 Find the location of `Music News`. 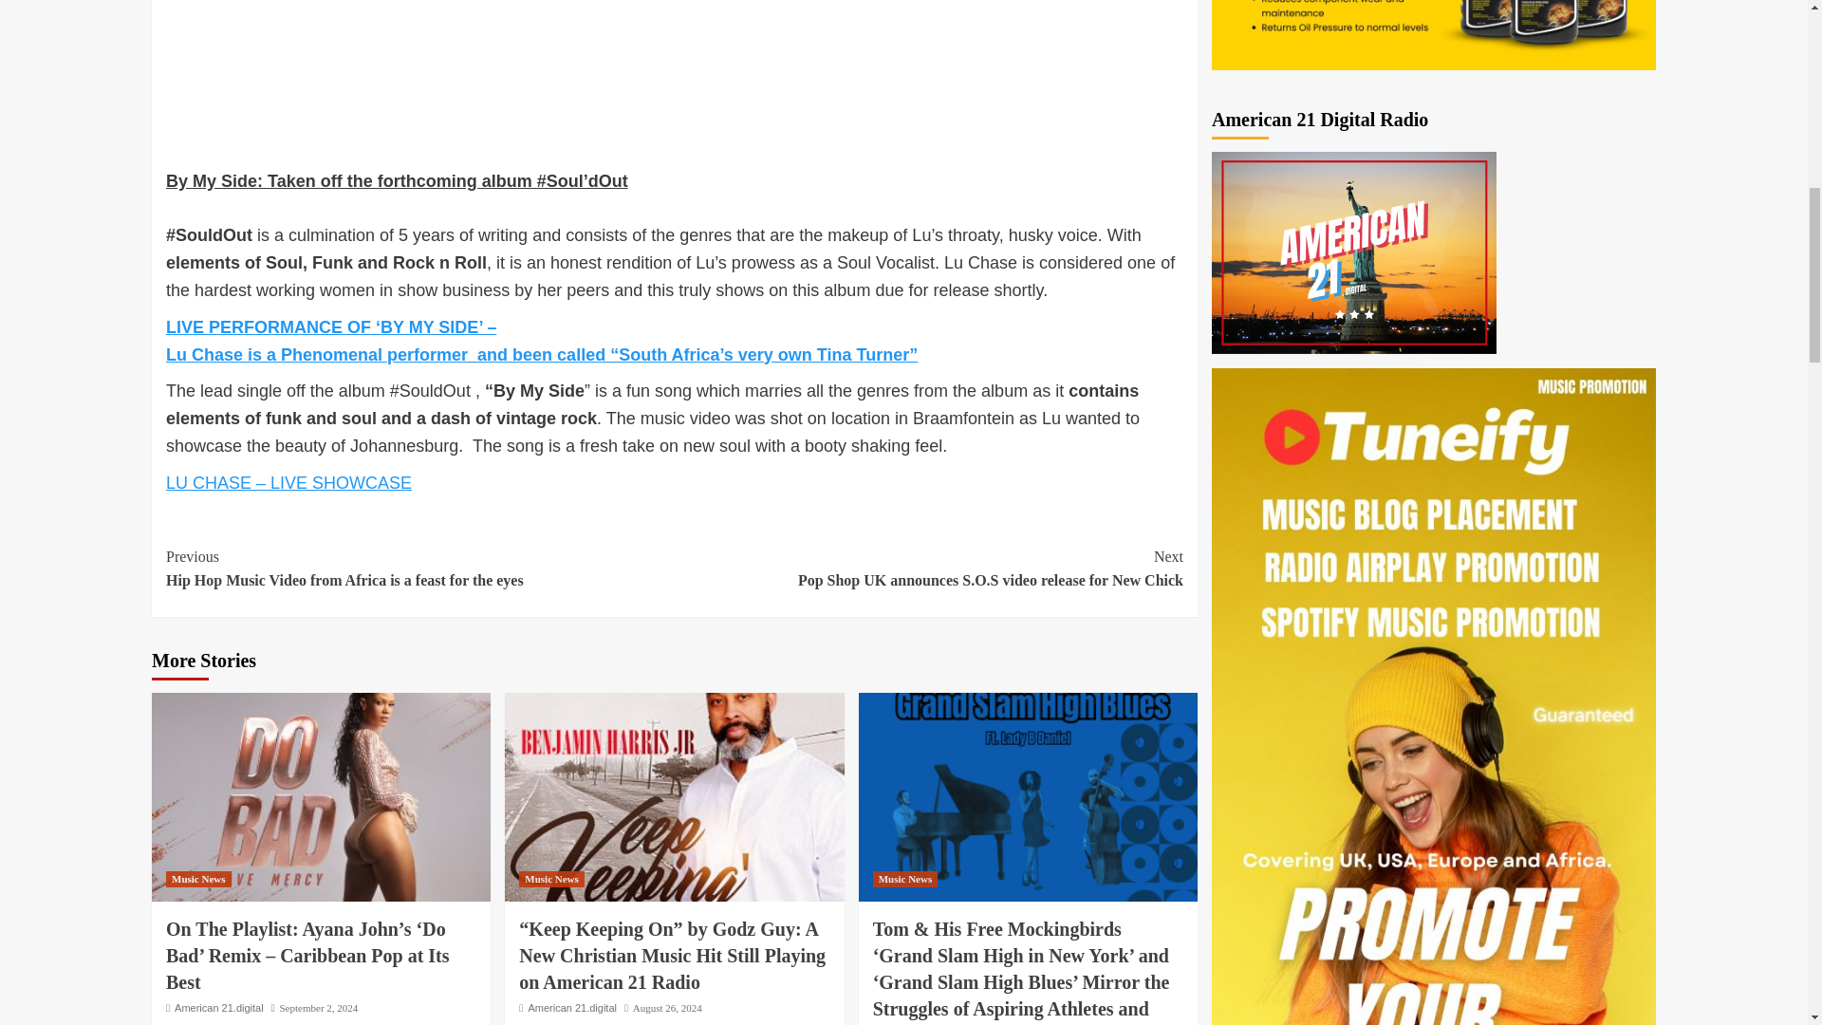

Music News is located at coordinates (666, 1008).